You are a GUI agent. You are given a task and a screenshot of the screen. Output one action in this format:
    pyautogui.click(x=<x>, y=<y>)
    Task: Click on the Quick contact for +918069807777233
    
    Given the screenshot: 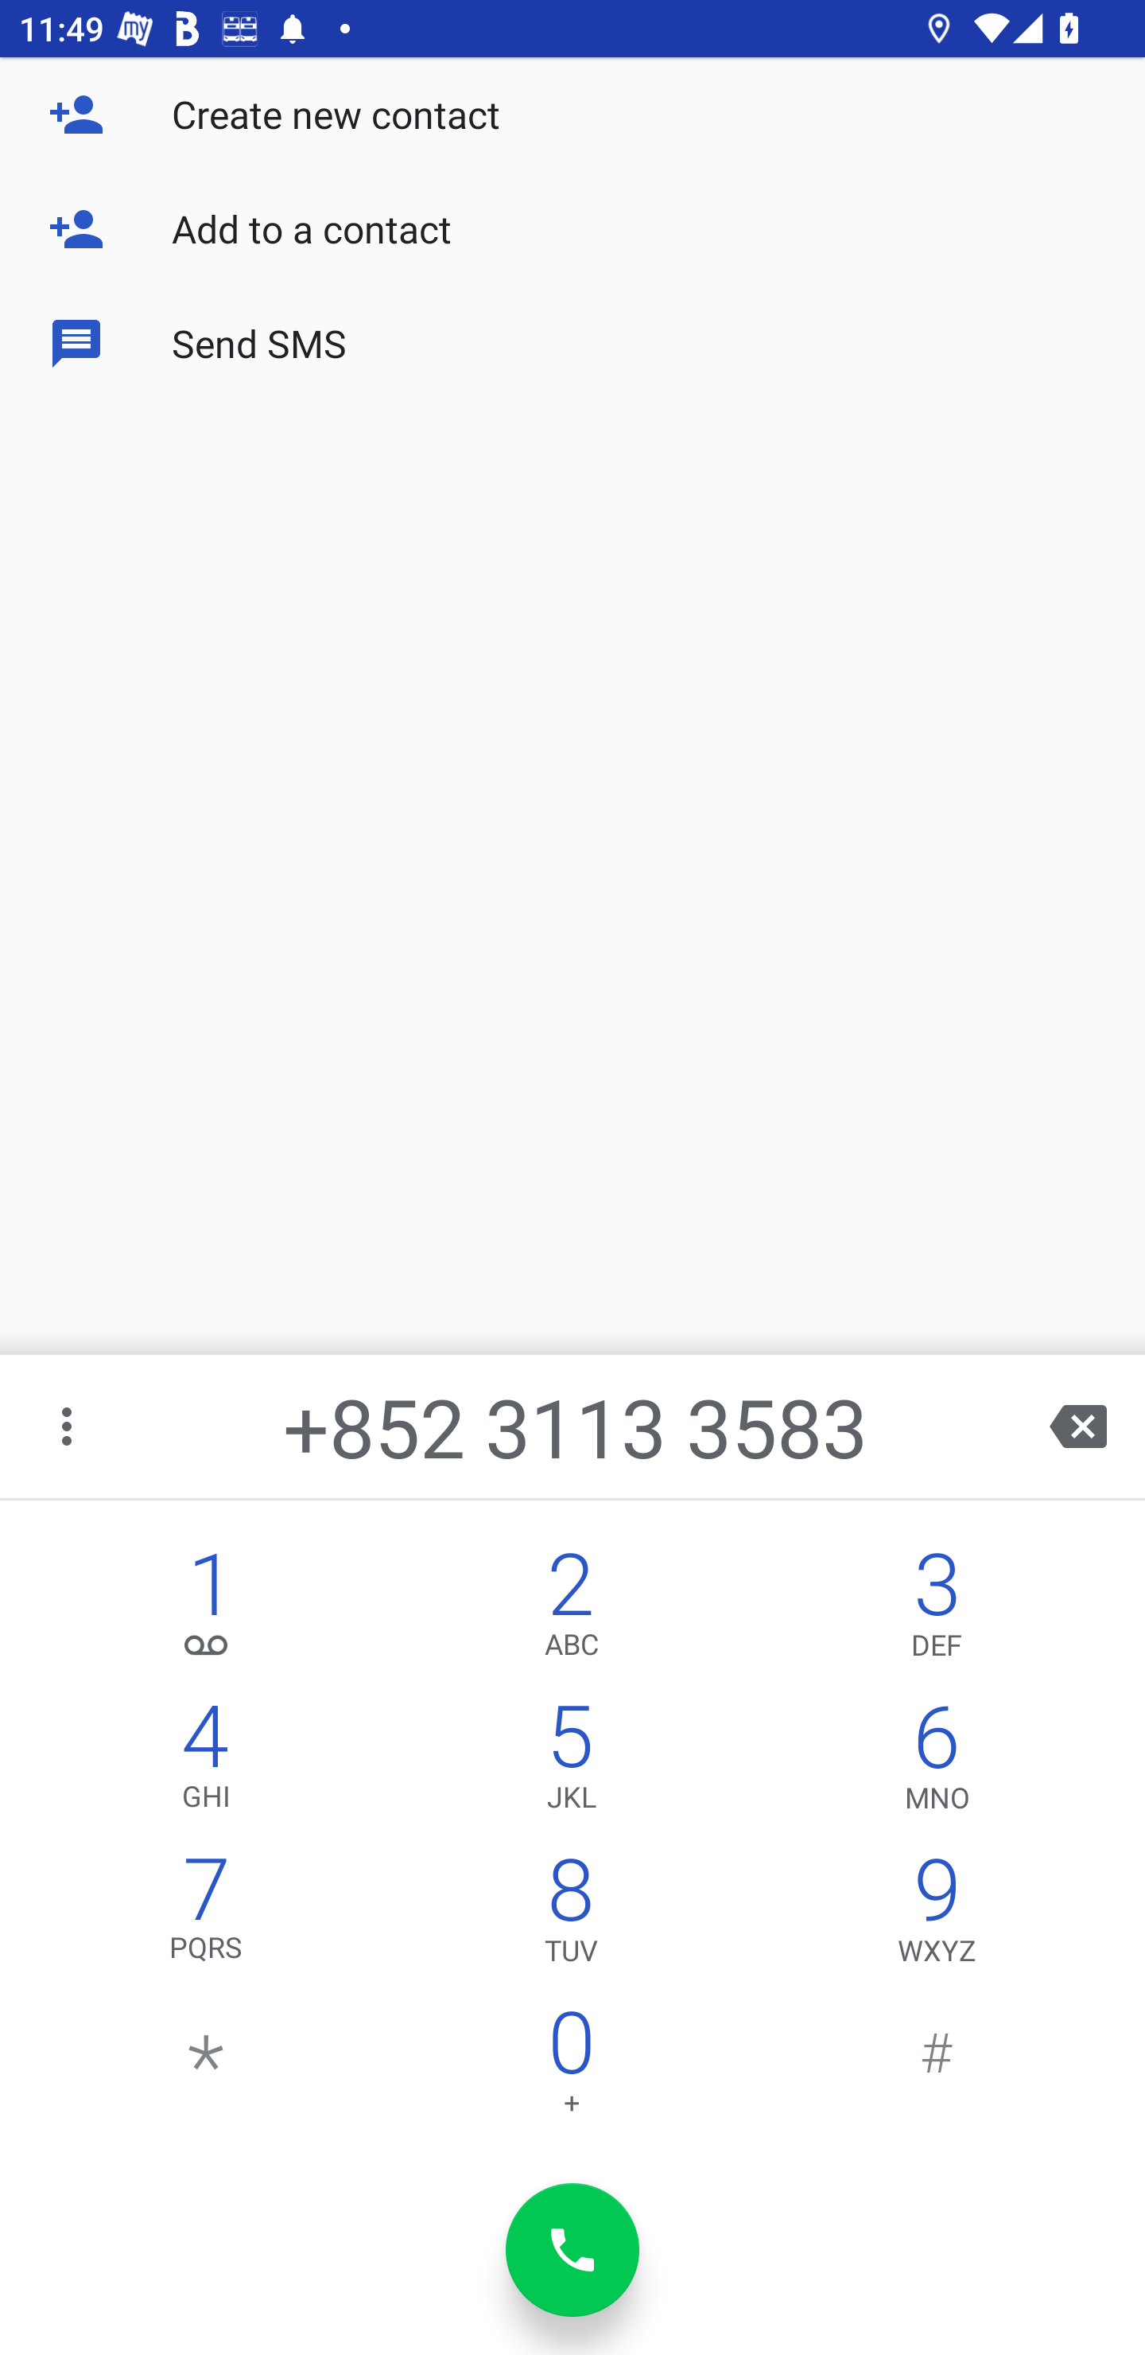 What is the action you would take?
    pyautogui.click(x=105, y=245)
    